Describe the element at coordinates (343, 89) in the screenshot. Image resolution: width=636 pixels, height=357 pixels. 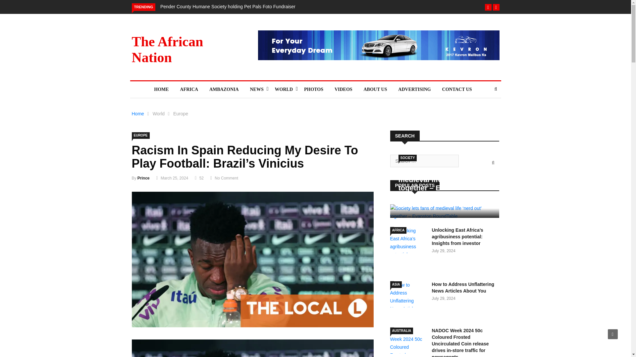
I see `VIDEOS` at that location.